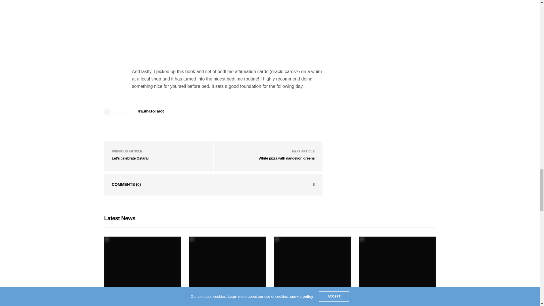 The width and height of the screenshot is (544, 306). What do you see at coordinates (117, 296) in the screenshot?
I see `UNCATEGORIZED` at bounding box center [117, 296].